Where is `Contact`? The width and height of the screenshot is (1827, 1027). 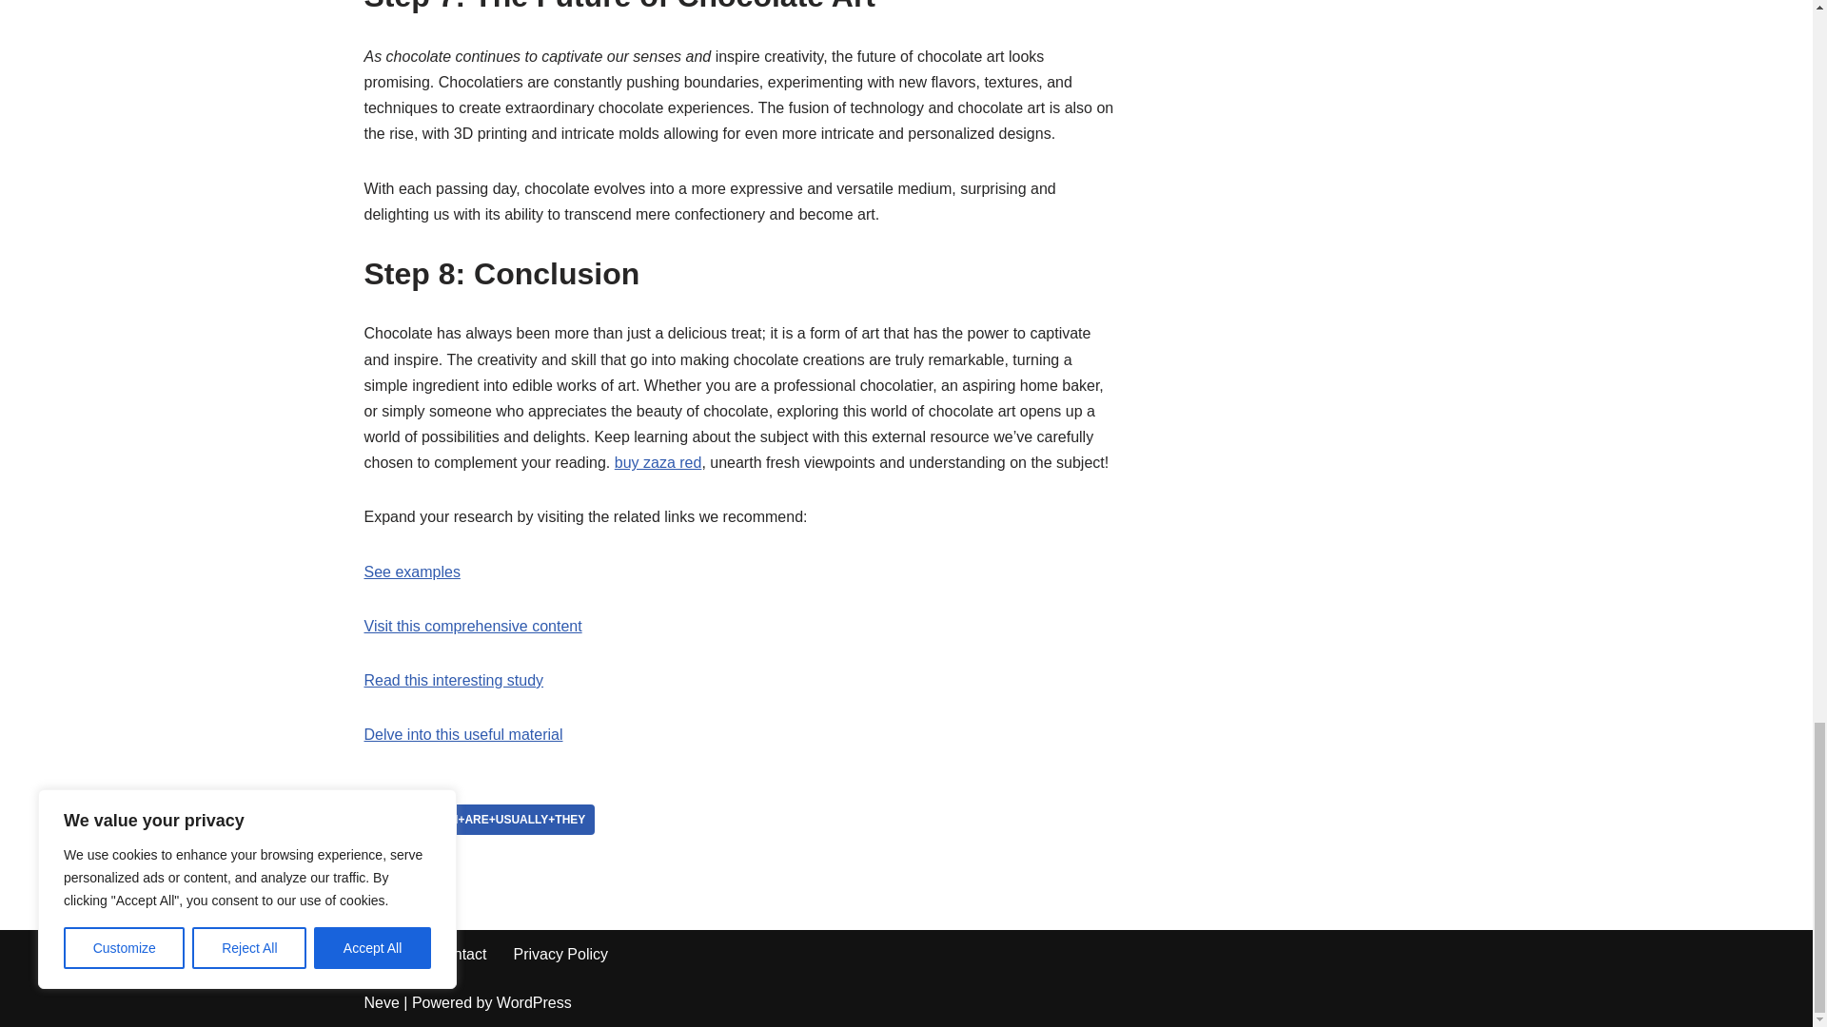 Contact is located at coordinates (460, 955).